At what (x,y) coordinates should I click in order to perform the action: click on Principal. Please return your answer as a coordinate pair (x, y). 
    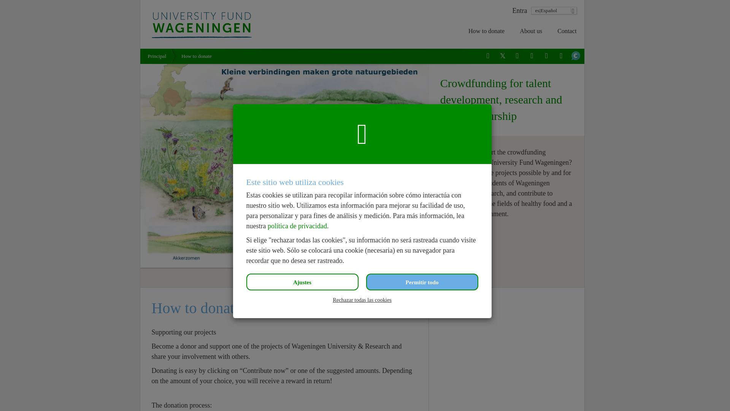
    Looking at the image, I should click on (159, 56).